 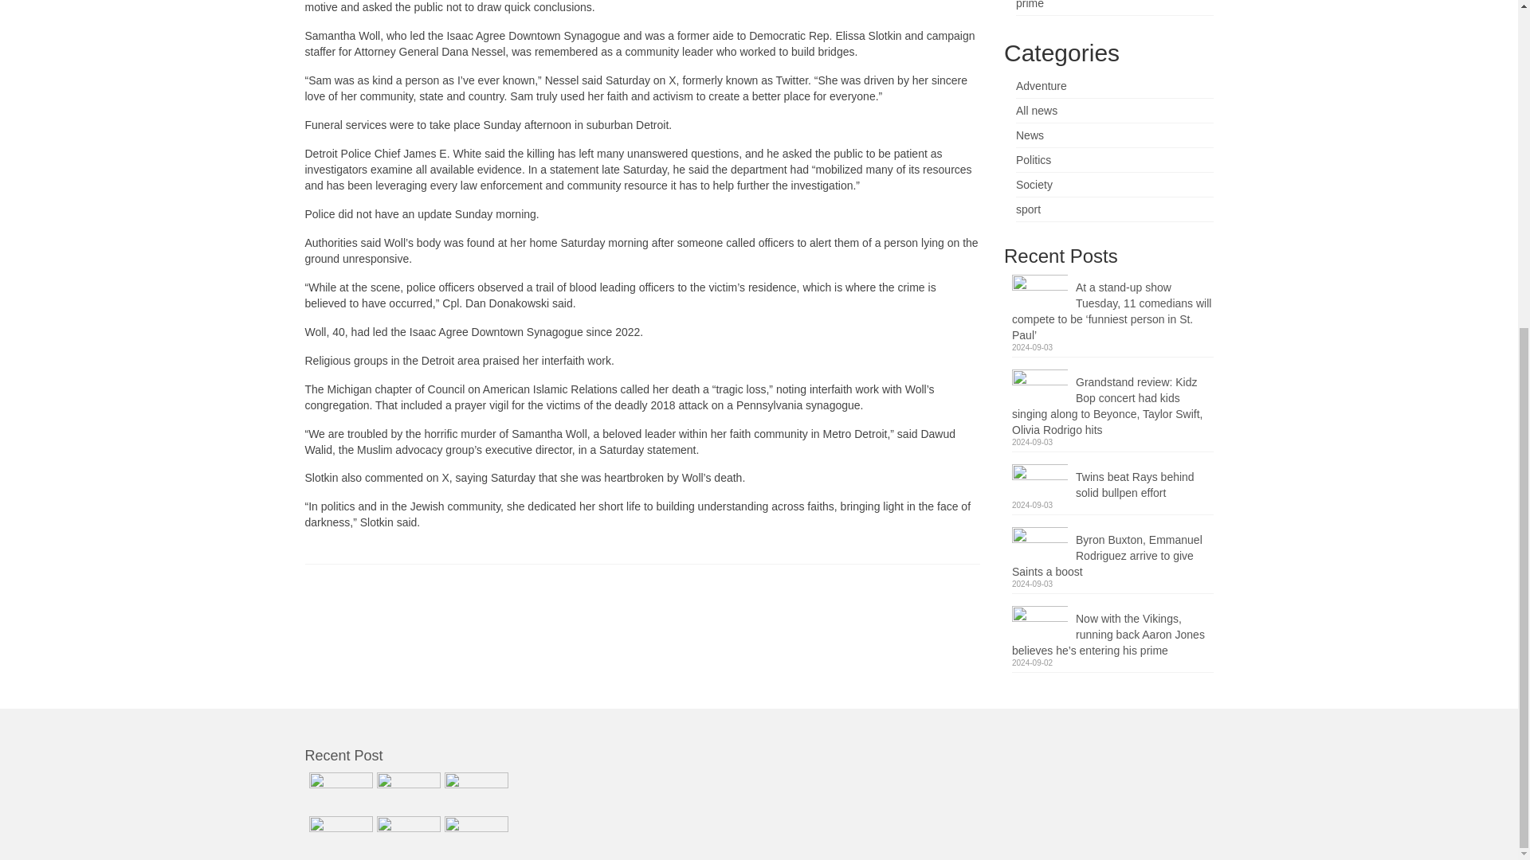 What do you see at coordinates (1112, 483) in the screenshot?
I see `Twins beat Rays behind solid bullpen effort` at bounding box center [1112, 483].